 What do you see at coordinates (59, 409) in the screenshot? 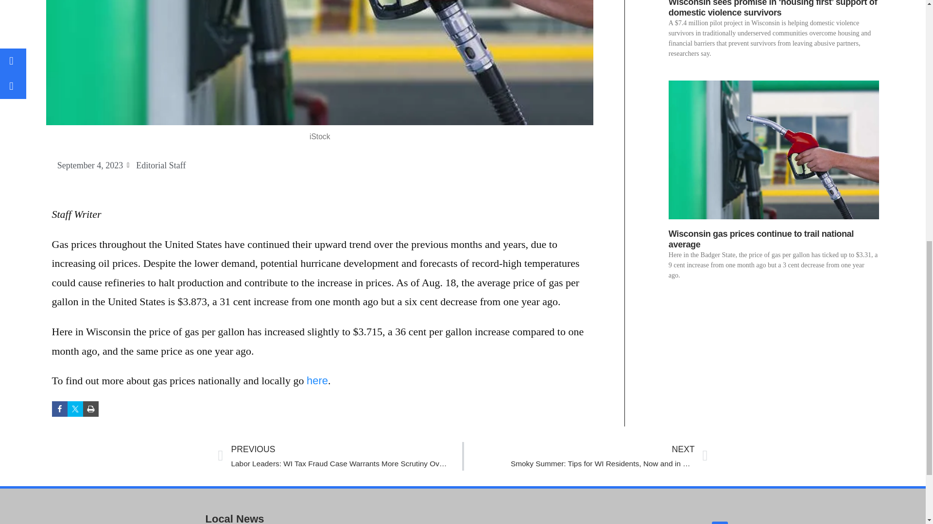
I see `Share on Facebook` at bounding box center [59, 409].